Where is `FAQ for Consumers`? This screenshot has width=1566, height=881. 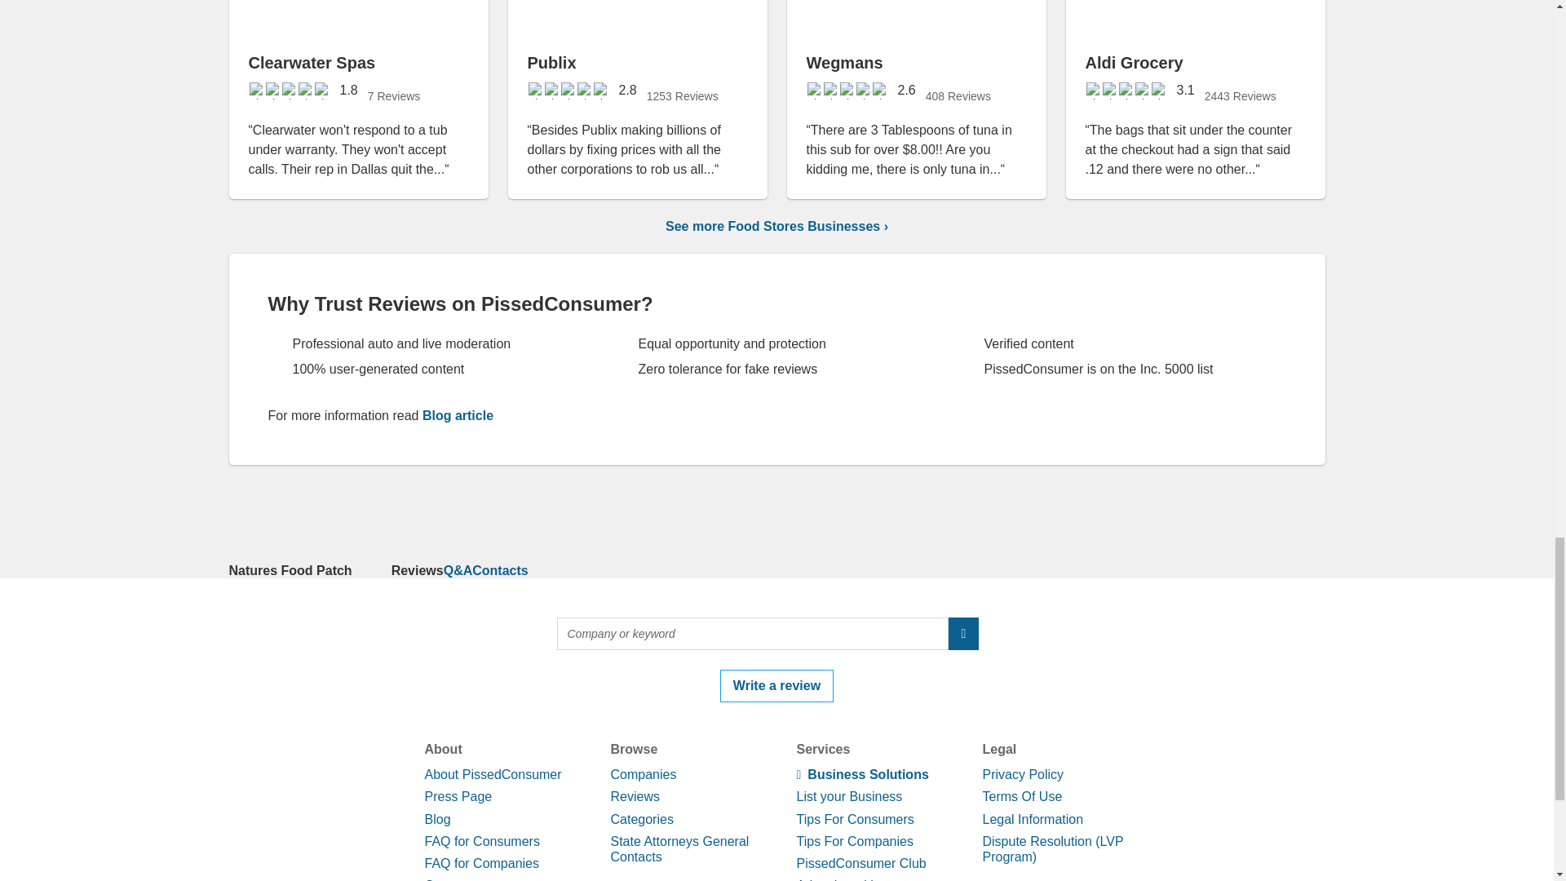
FAQ for Consumers is located at coordinates (481, 841).